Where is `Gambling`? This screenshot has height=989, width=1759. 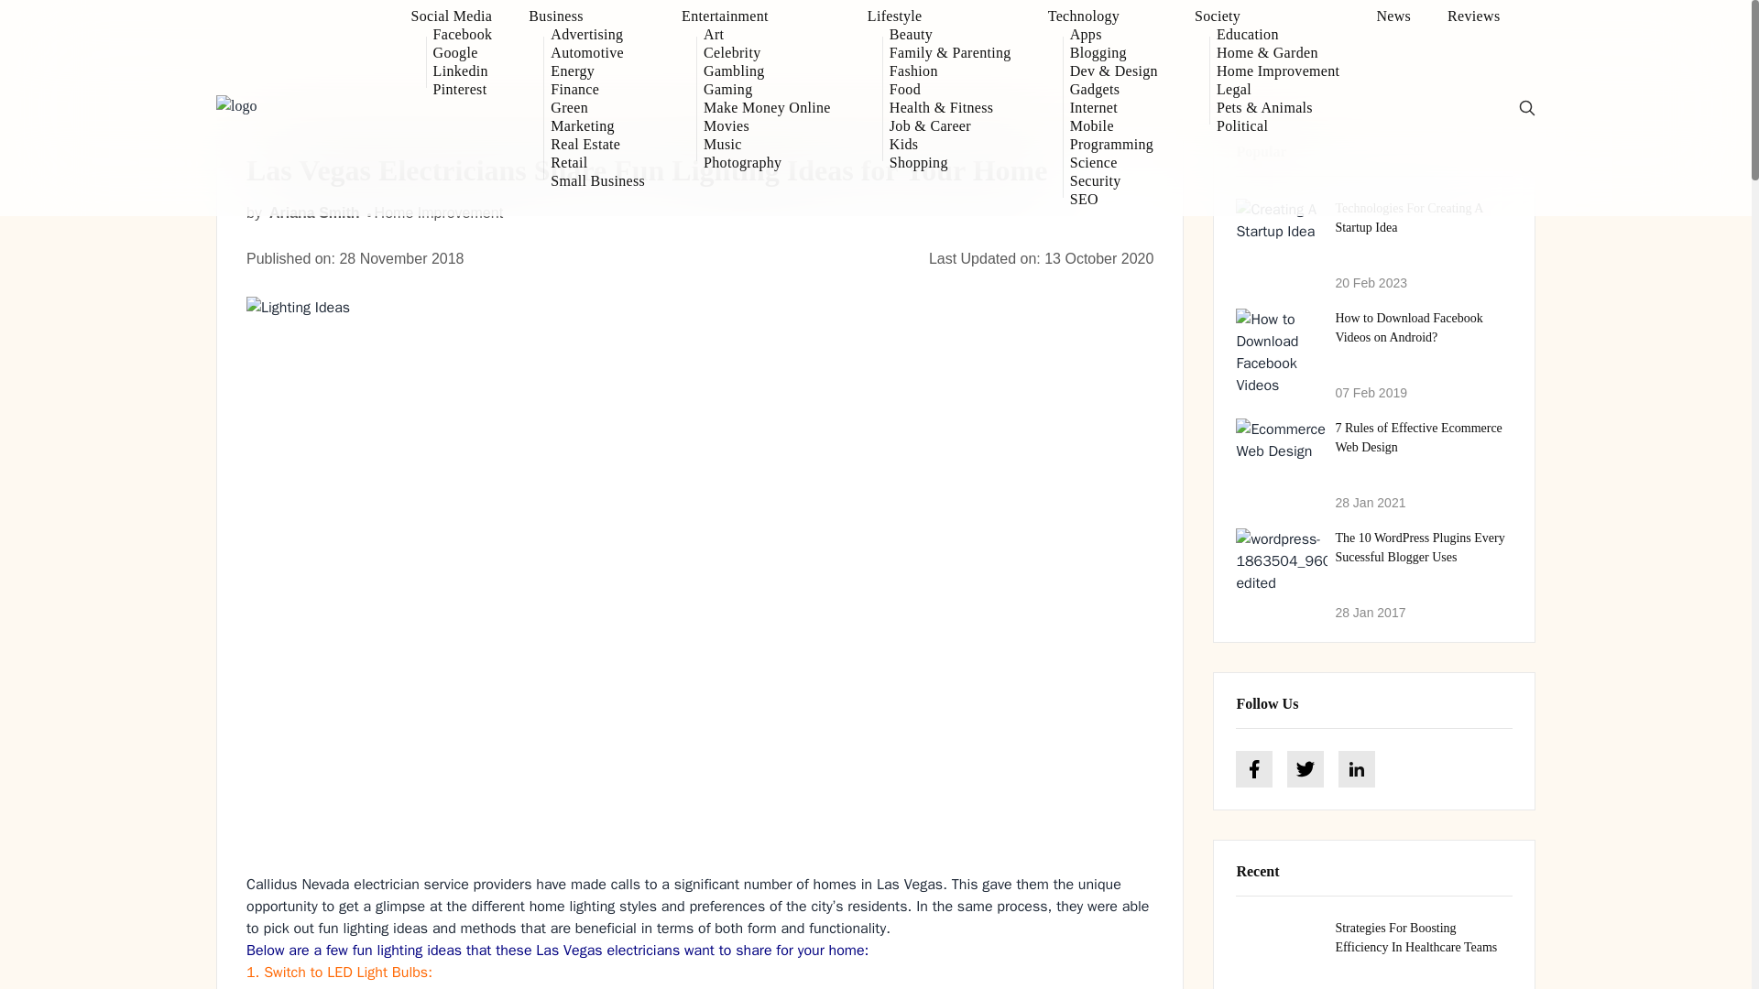
Gambling is located at coordinates (767, 71).